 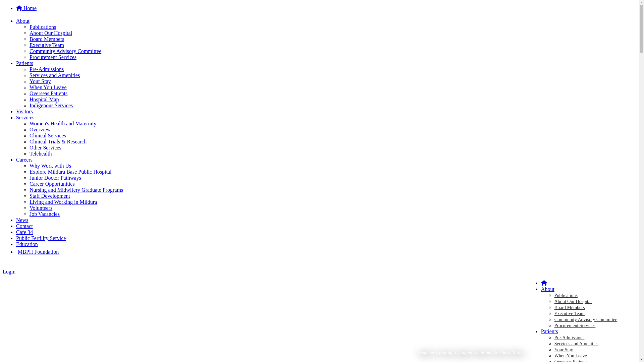 What do you see at coordinates (570, 314) in the screenshot?
I see `Executive Team` at bounding box center [570, 314].